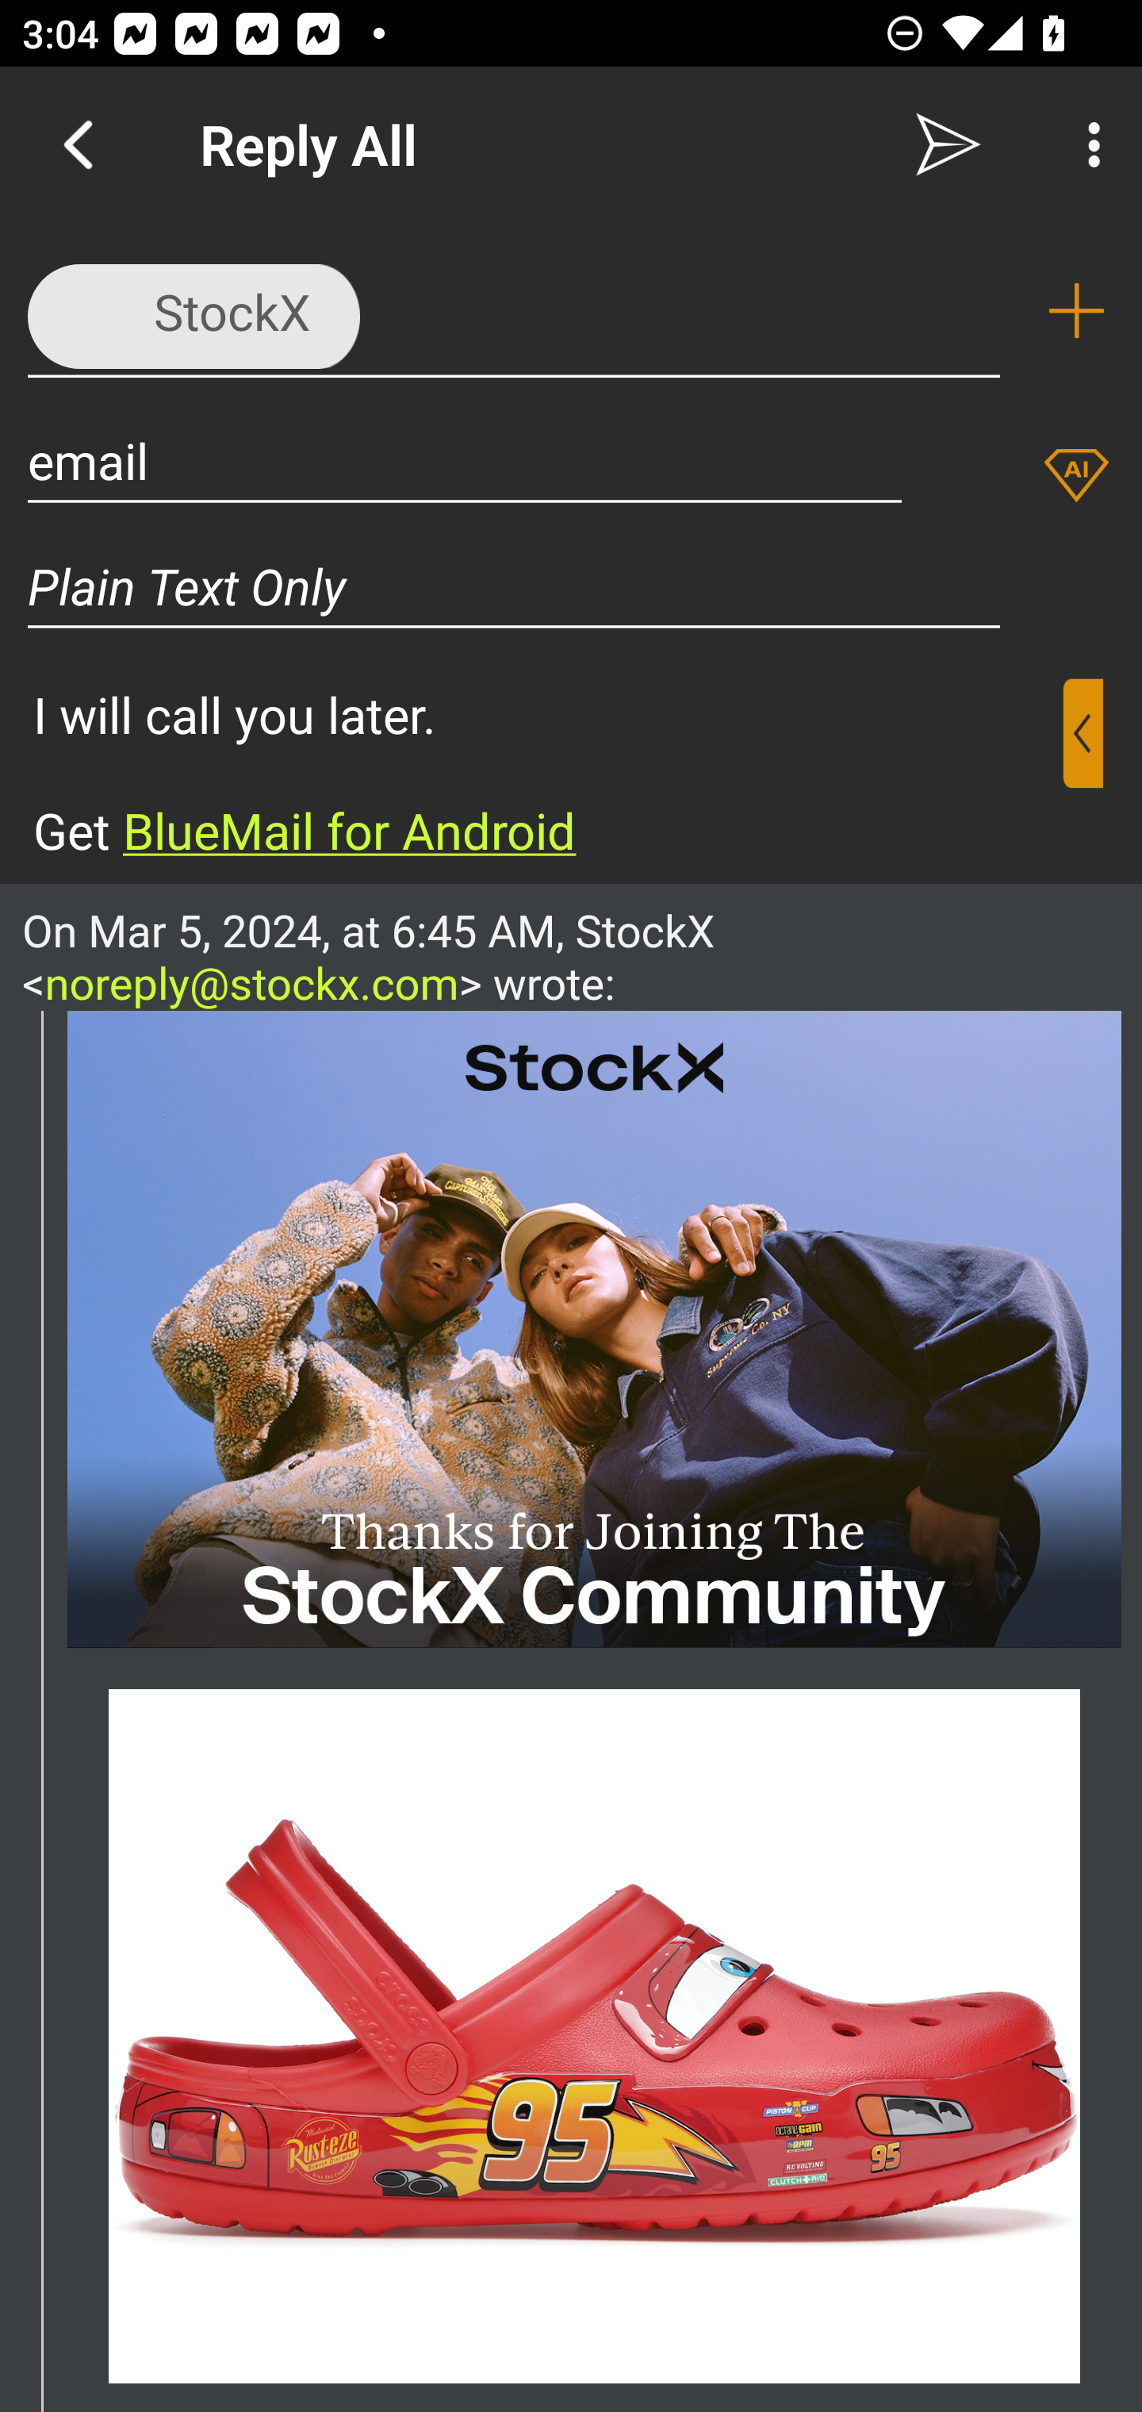 This screenshot has height=2412, width=1142. Describe the element at coordinates (595, 1328) in the screenshot. I see `click?upn=u001` at that location.